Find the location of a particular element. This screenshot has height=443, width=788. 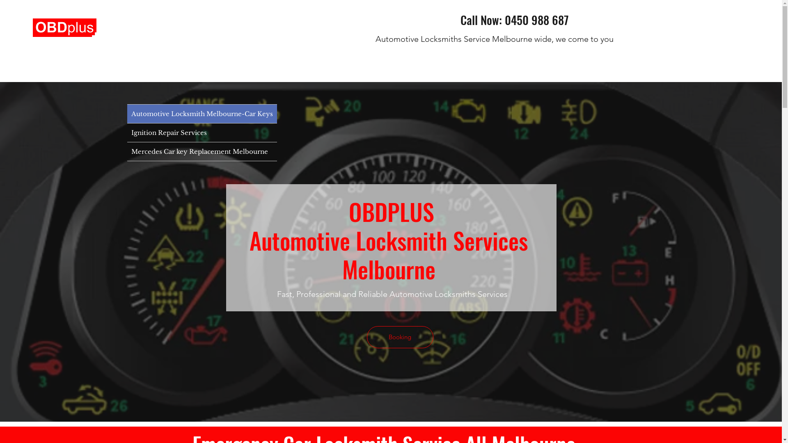

Automotive Locksmith Melbourne-Car Keys is located at coordinates (202, 114).